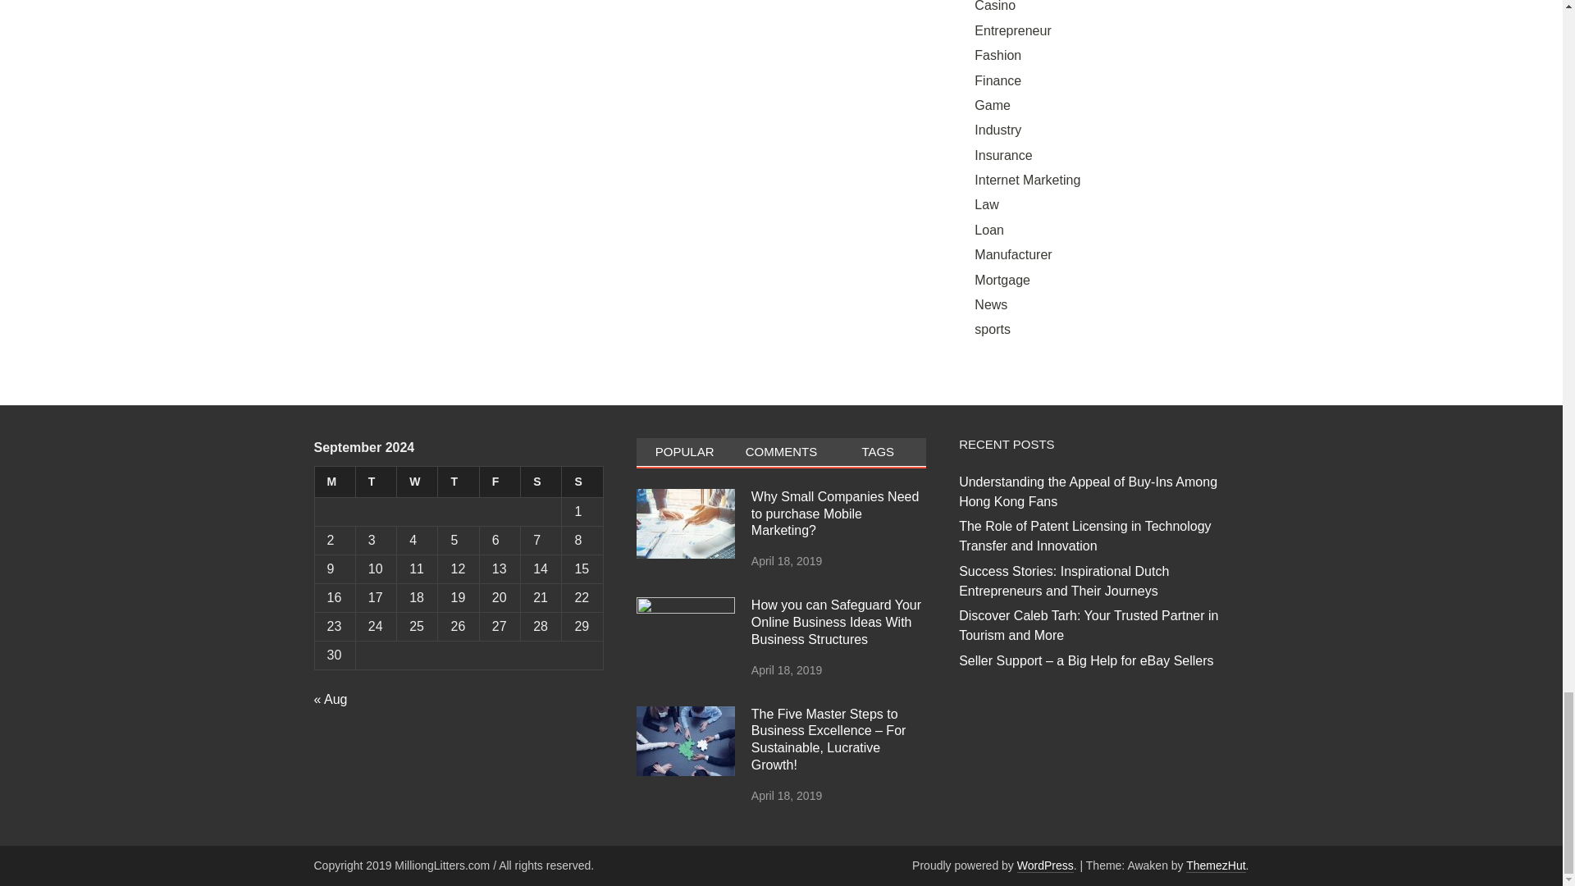 The width and height of the screenshot is (1575, 886). What do you see at coordinates (376, 482) in the screenshot?
I see `Tuesday` at bounding box center [376, 482].